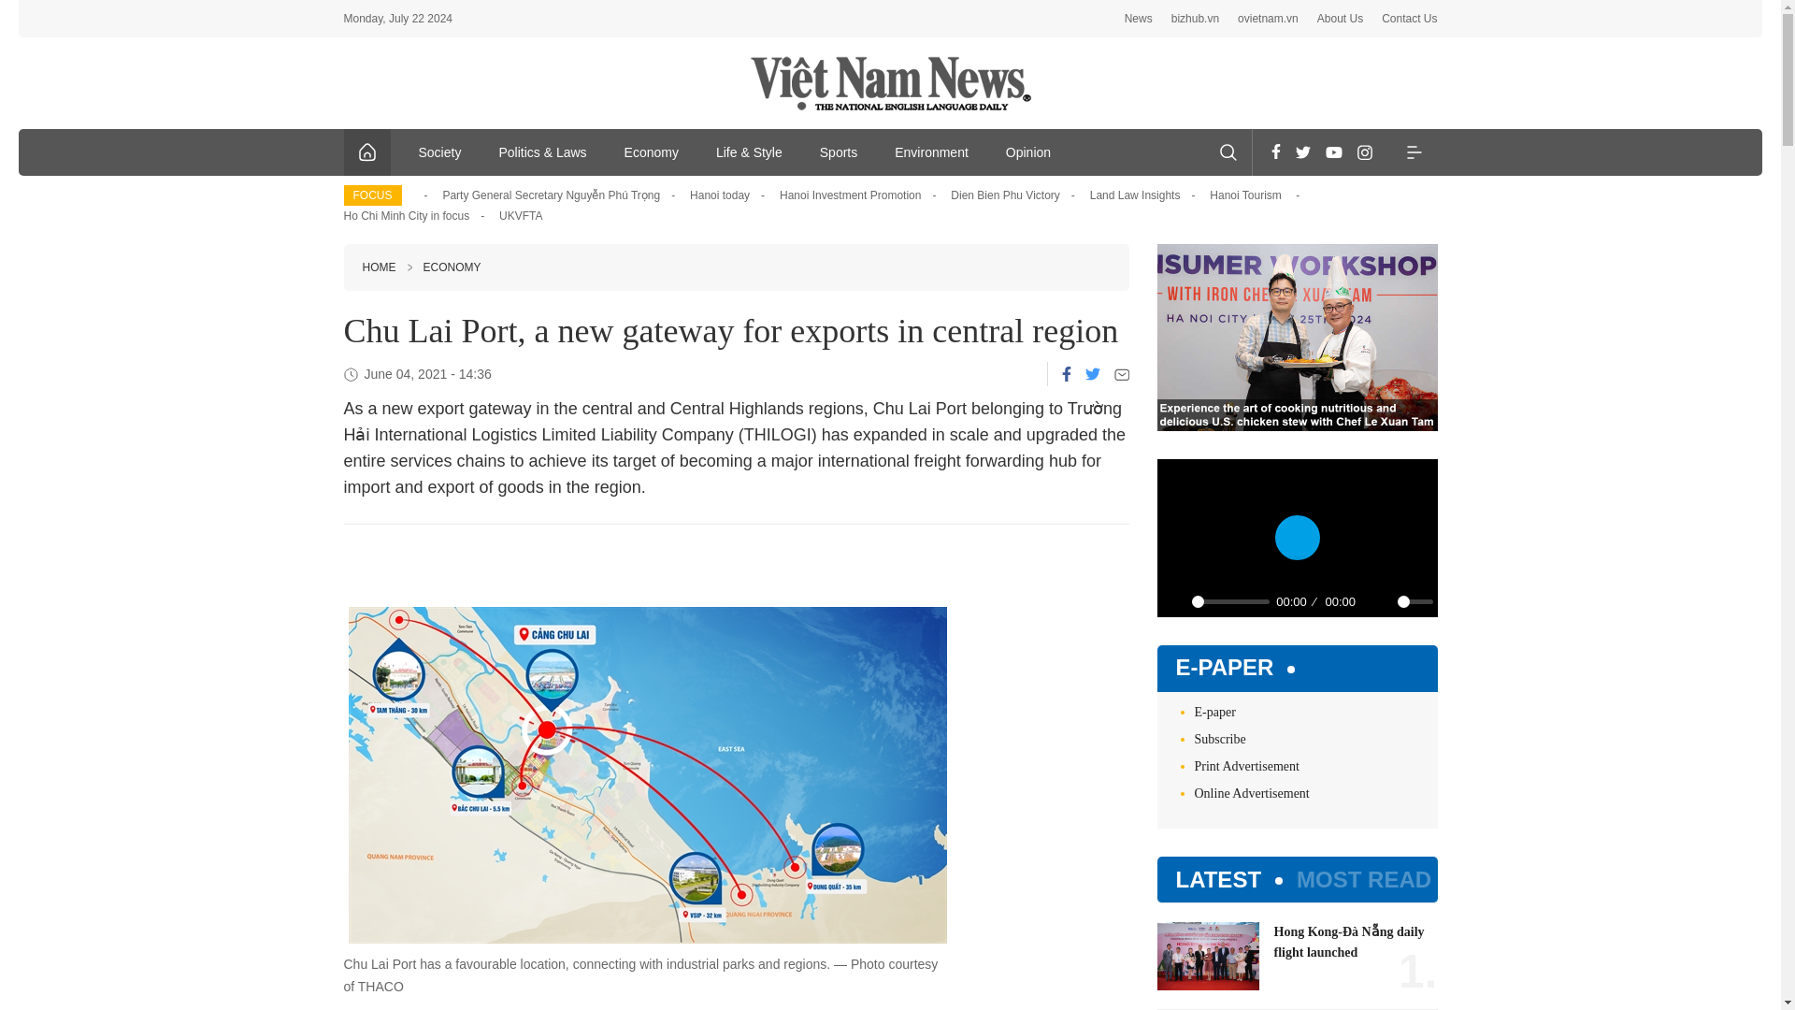 This screenshot has width=1795, height=1010. Describe the element at coordinates (1091, 374) in the screenshot. I see `Twitter` at that location.